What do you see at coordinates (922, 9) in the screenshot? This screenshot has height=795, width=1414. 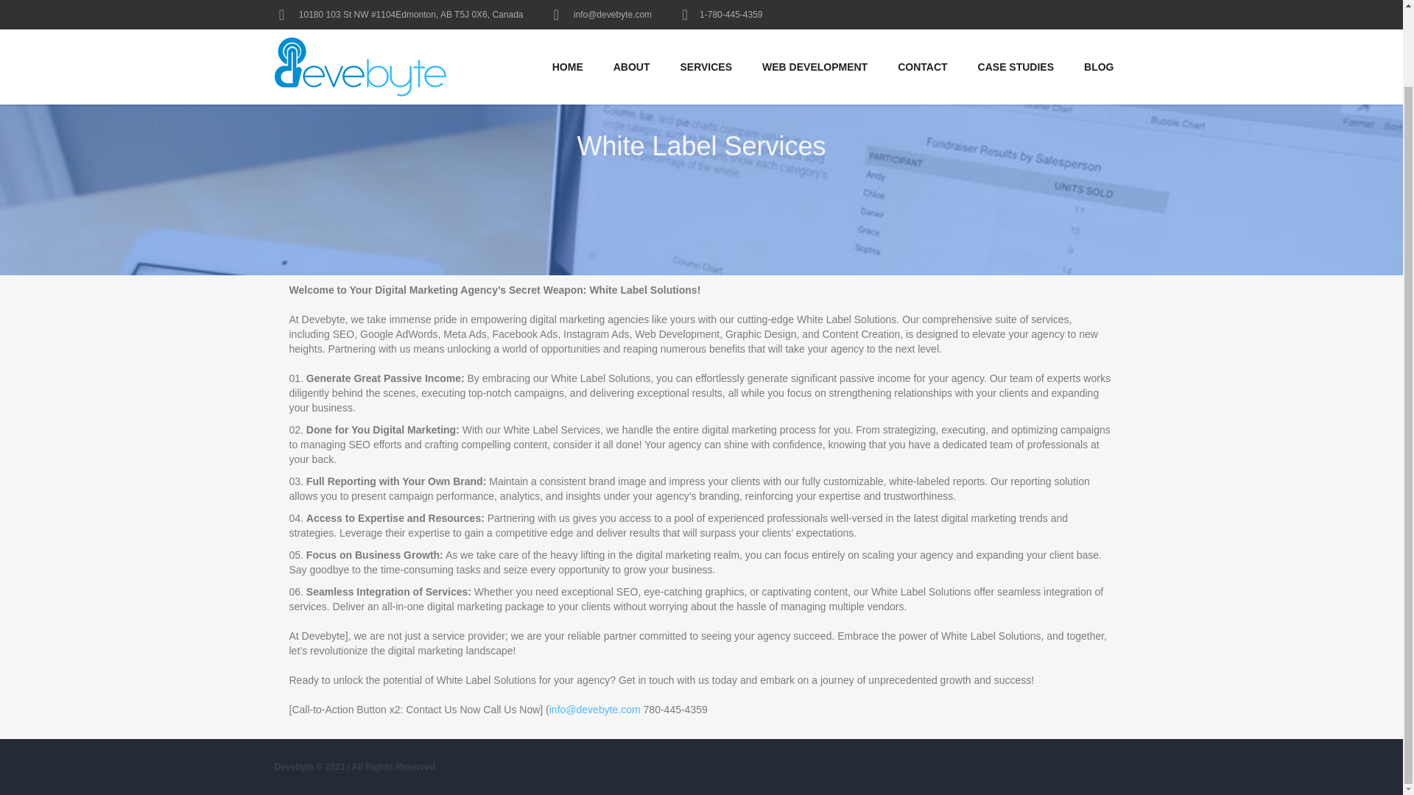 I see `CONTACT` at bounding box center [922, 9].